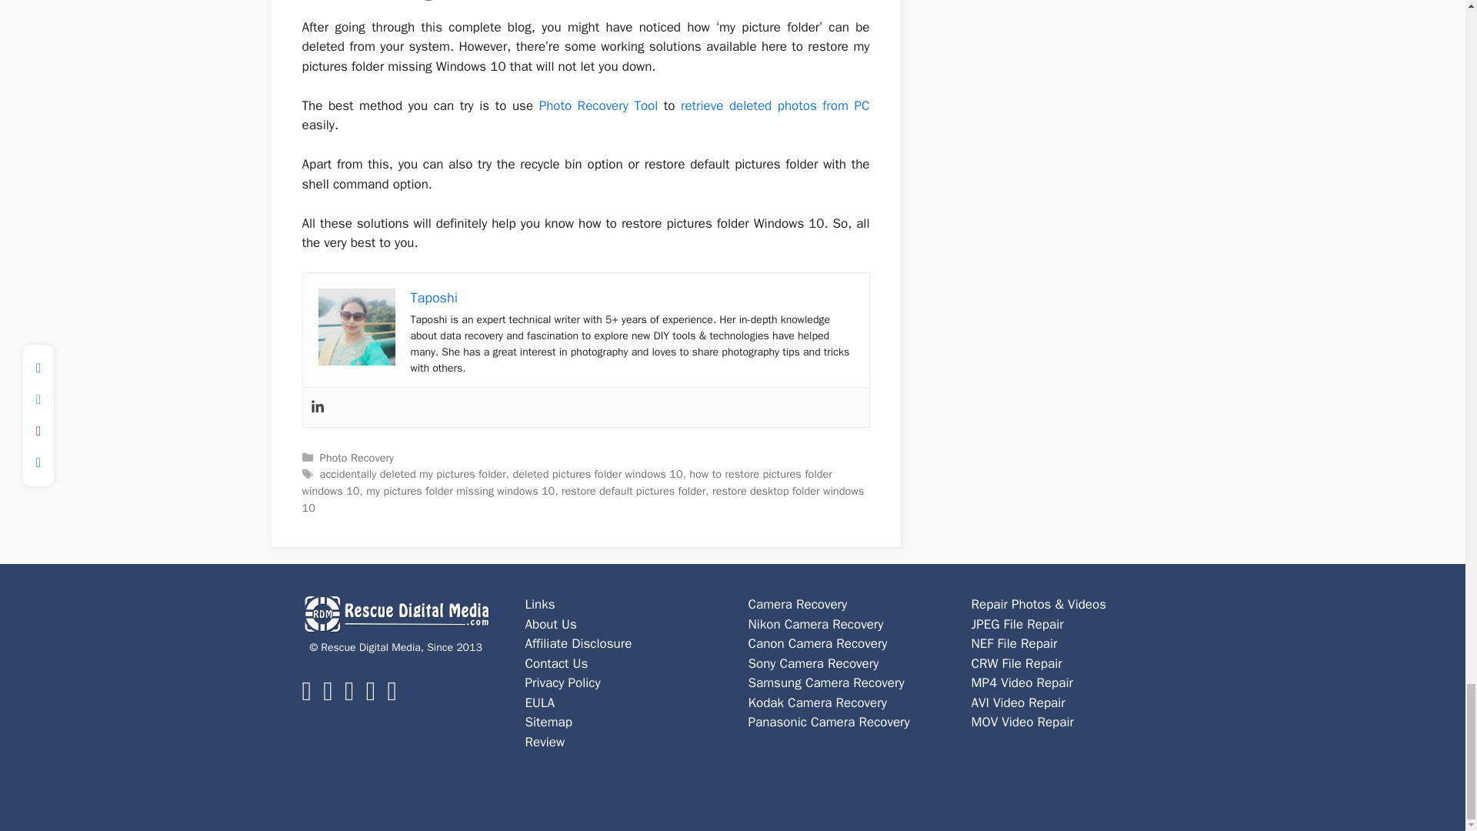  I want to click on my pictures folder missing windows 10, so click(460, 490).